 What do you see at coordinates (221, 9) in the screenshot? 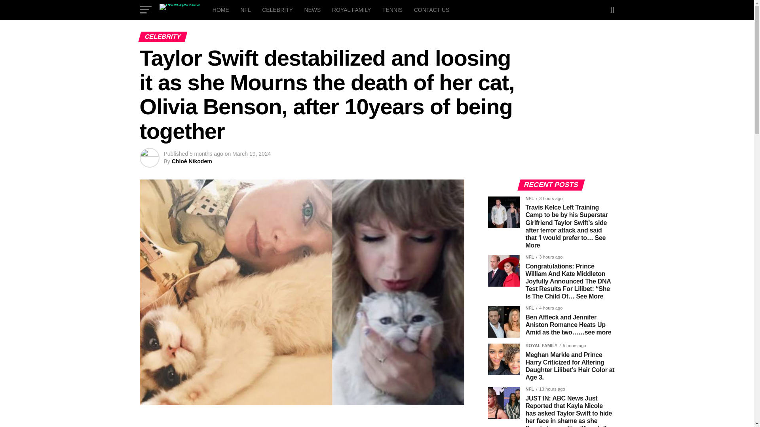
I see `HOME` at bounding box center [221, 9].